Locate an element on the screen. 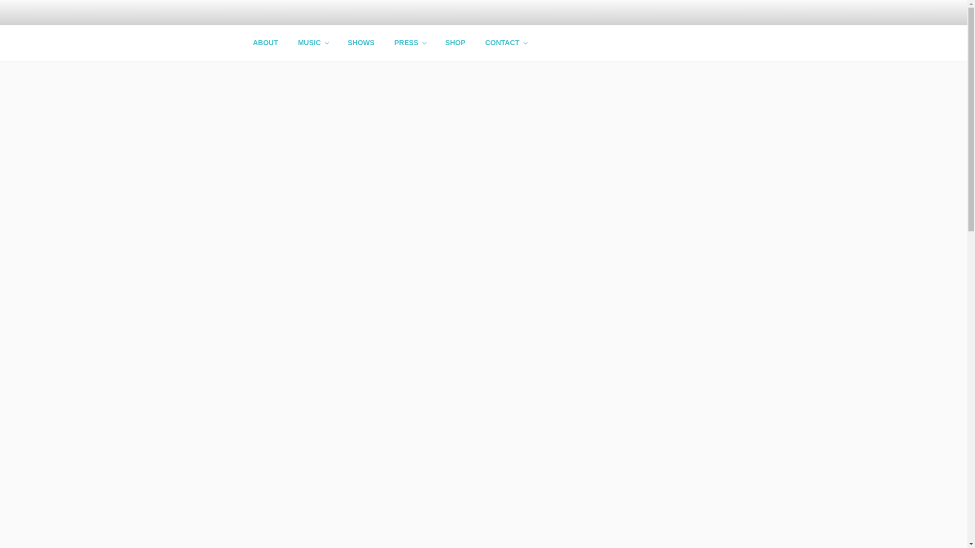 The height and width of the screenshot is (548, 975). MUSIC is located at coordinates (312, 43).